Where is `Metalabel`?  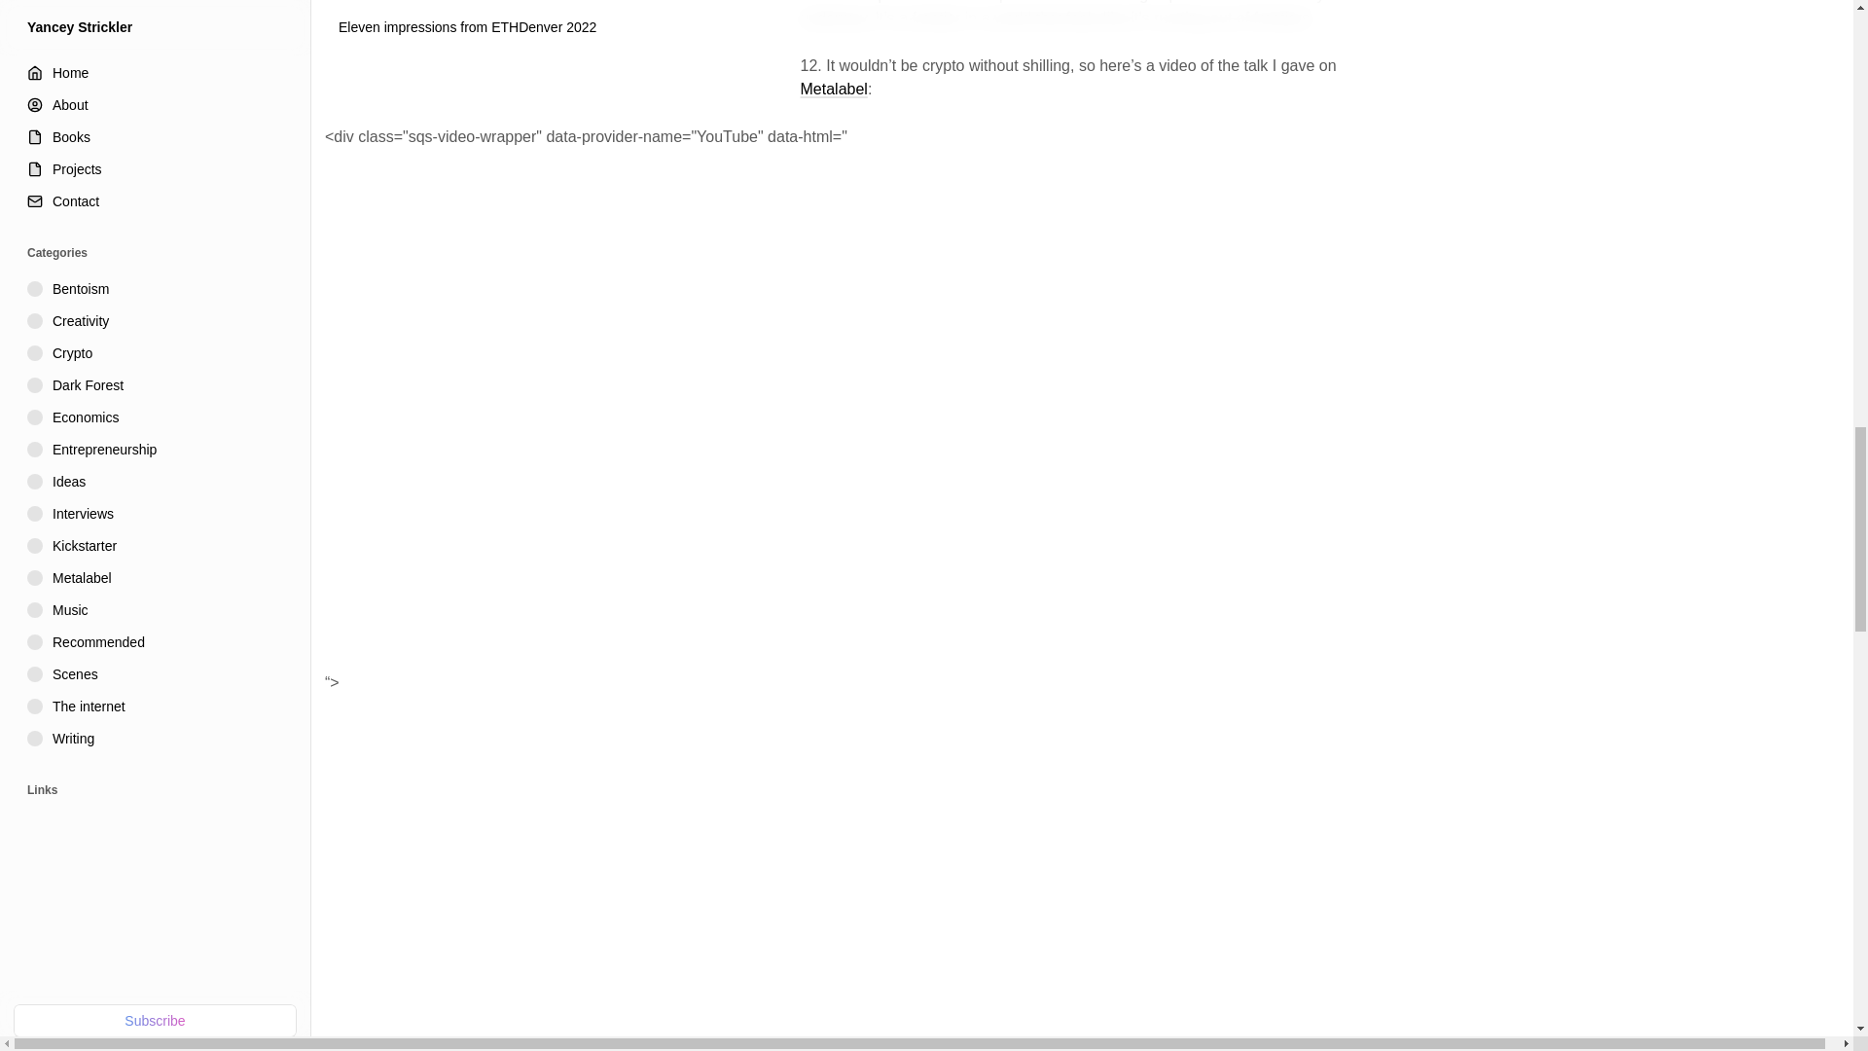
Metalabel is located at coordinates (833, 90).